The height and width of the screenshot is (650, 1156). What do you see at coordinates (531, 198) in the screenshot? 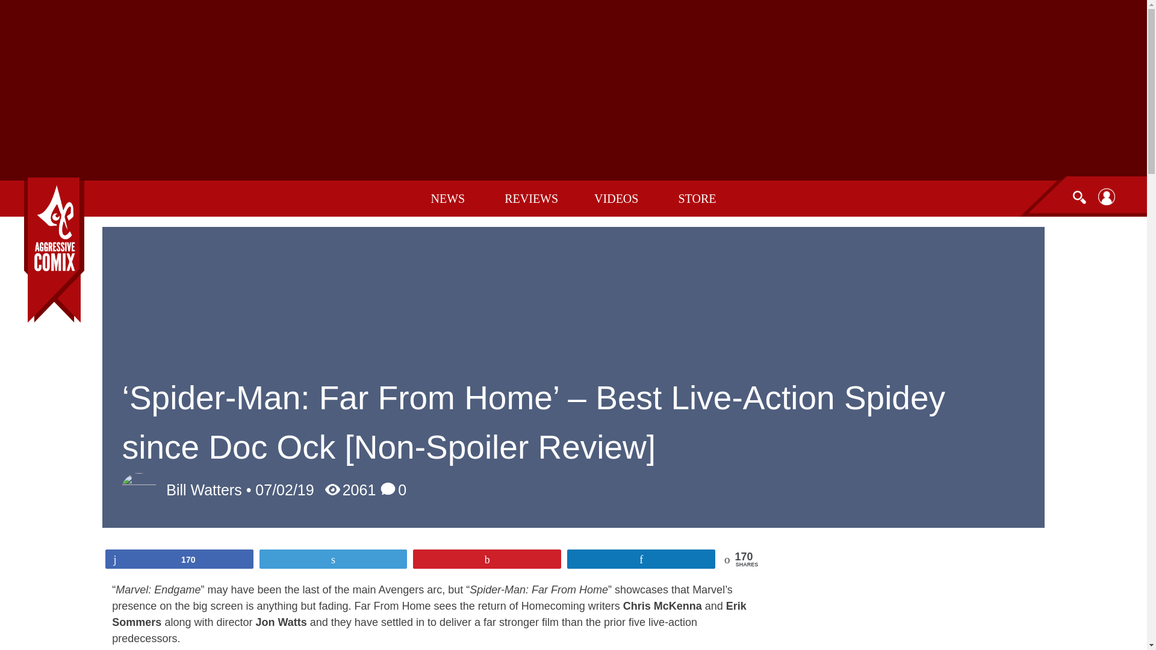
I see `Reviews` at bounding box center [531, 198].